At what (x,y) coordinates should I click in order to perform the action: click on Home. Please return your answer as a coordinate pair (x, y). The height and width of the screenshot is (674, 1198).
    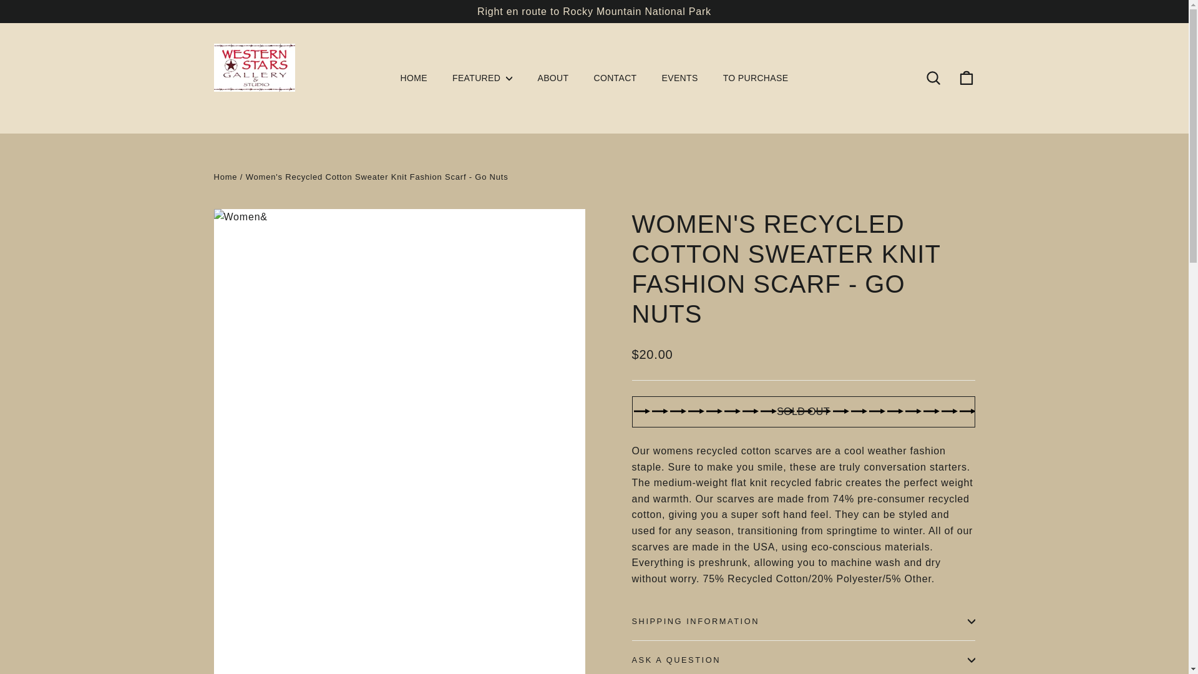
    Looking at the image, I should click on (225, 177).